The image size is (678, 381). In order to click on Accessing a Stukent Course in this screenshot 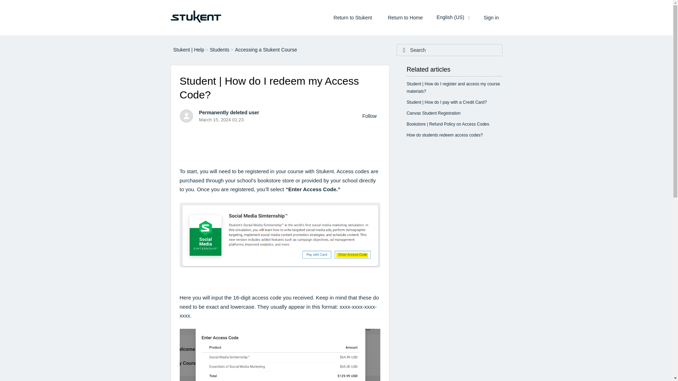, I will do `click(263, 50)`.